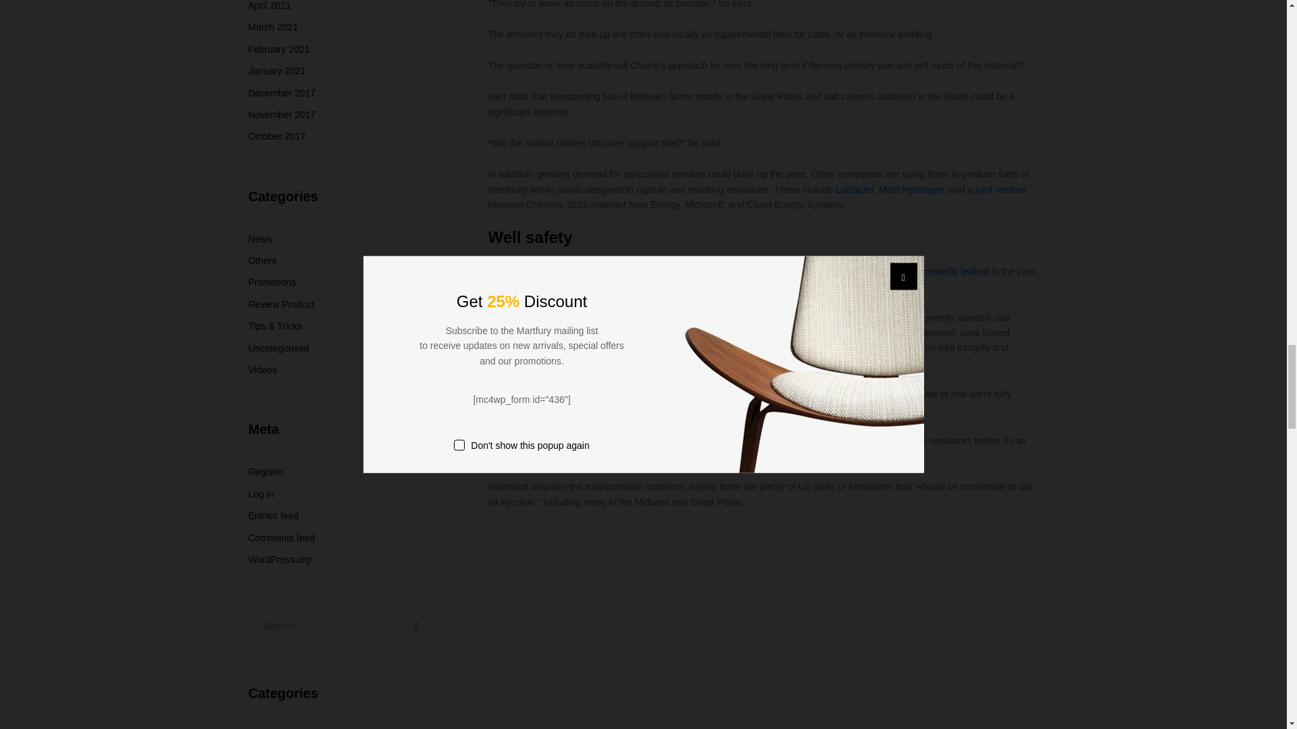 The height and width of the screenshot is (729, 1297). I want to click on repeatedly leaked, so click(951, 271).